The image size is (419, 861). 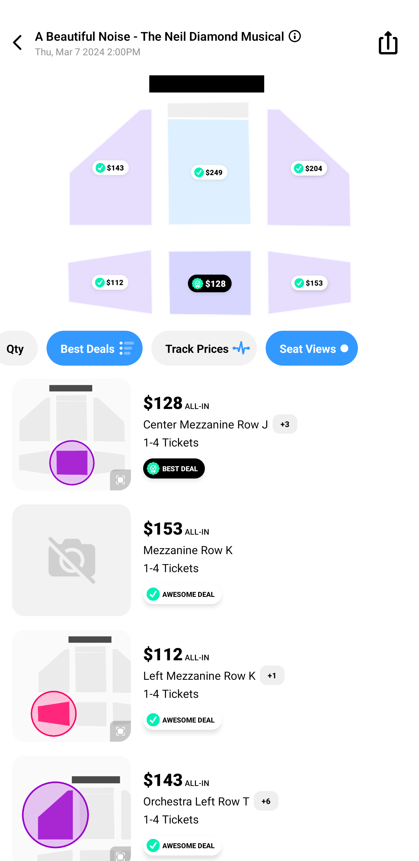 I want to click on AWESOME DEAL, so click(x=182, y=845).